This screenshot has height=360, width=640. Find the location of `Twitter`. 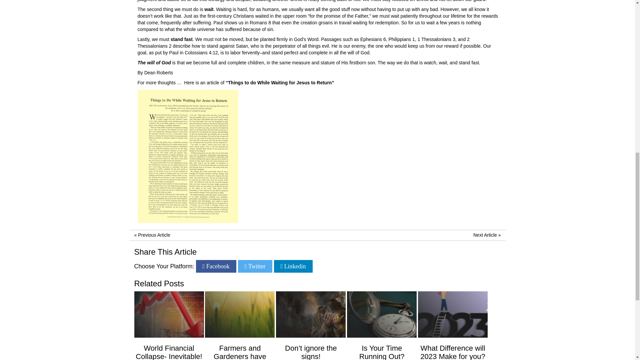

Twitter is located at coordinates (255, 266).